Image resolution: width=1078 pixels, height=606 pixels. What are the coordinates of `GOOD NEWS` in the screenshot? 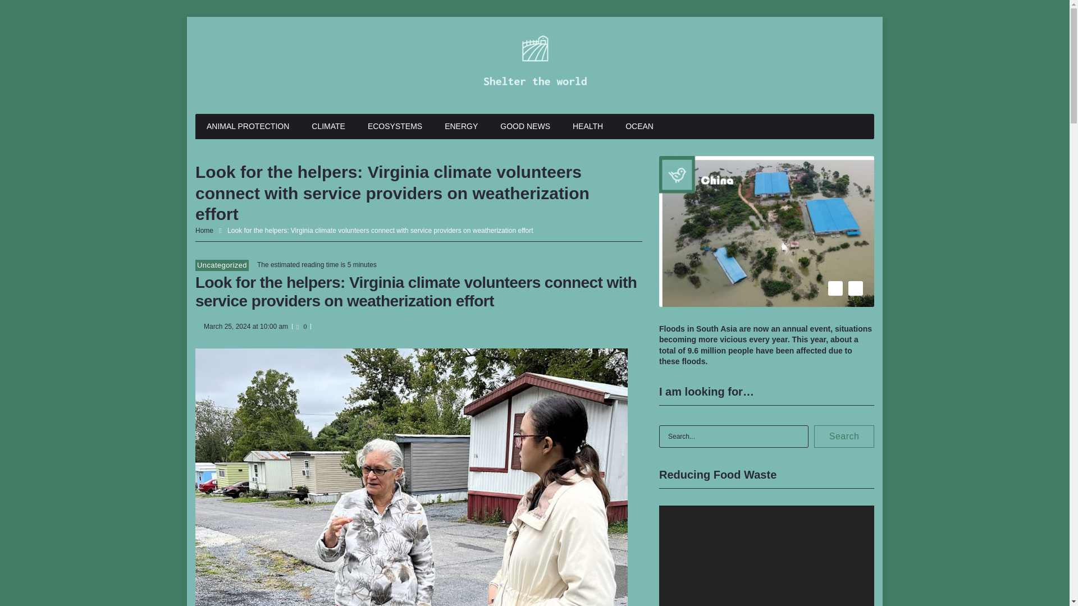 It's located at (526, 127).